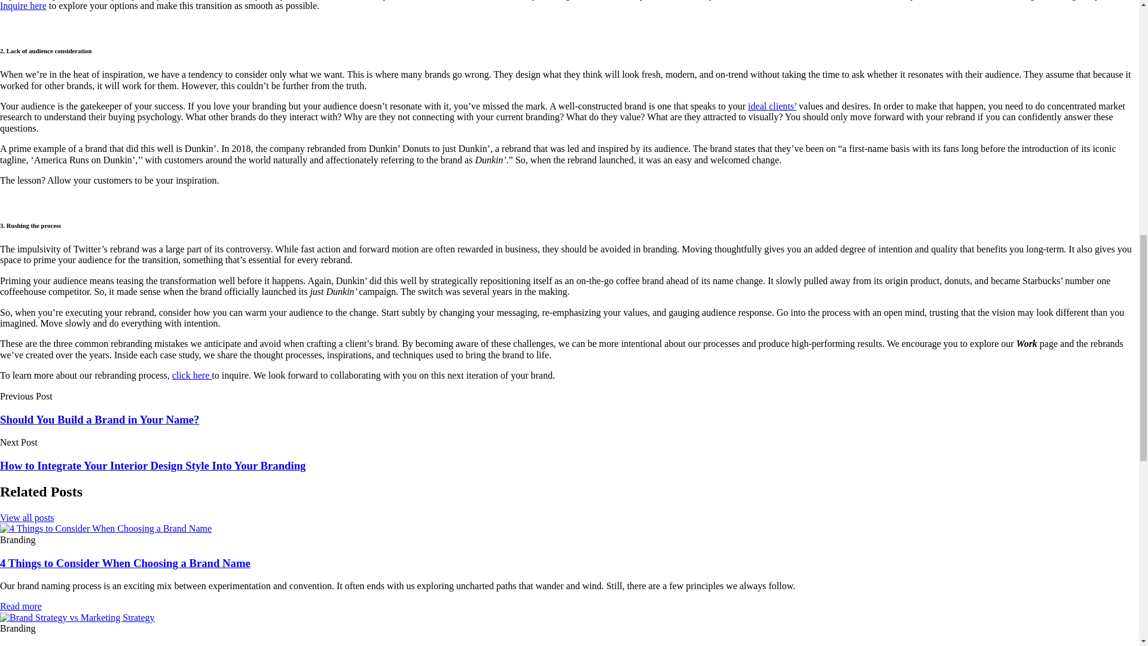  I want to click on click here, so click(193, 375).